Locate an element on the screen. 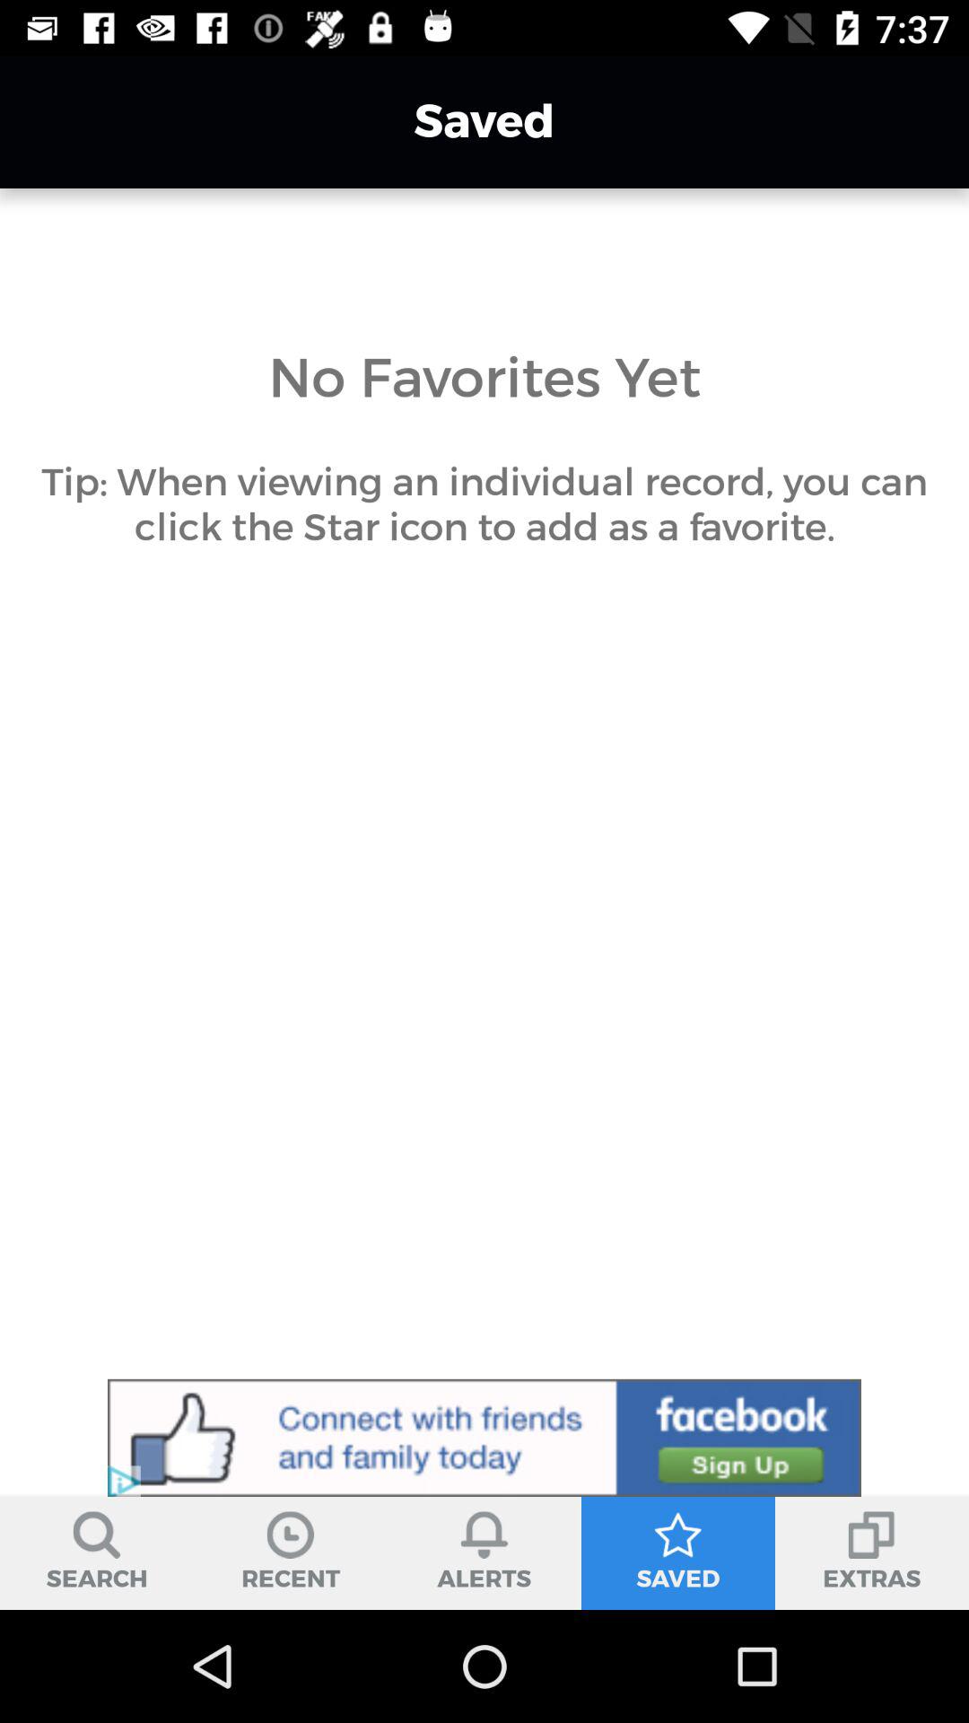  click on the star icon above saved is located at coordinates (678, 1535).